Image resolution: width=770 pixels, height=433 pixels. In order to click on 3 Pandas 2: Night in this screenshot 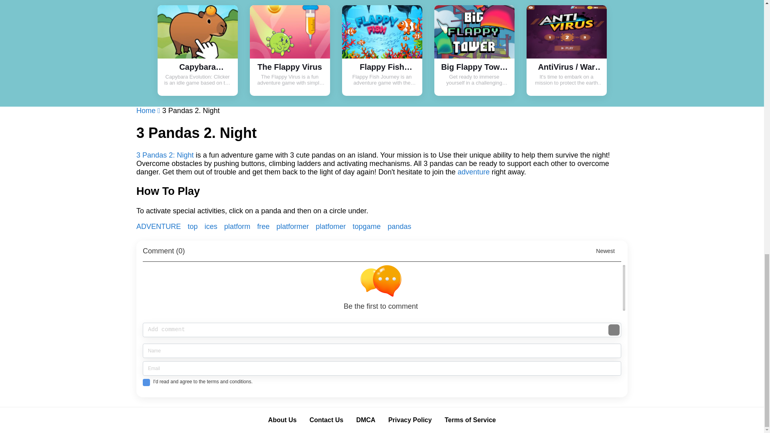, I will do `click(165, 155)`.